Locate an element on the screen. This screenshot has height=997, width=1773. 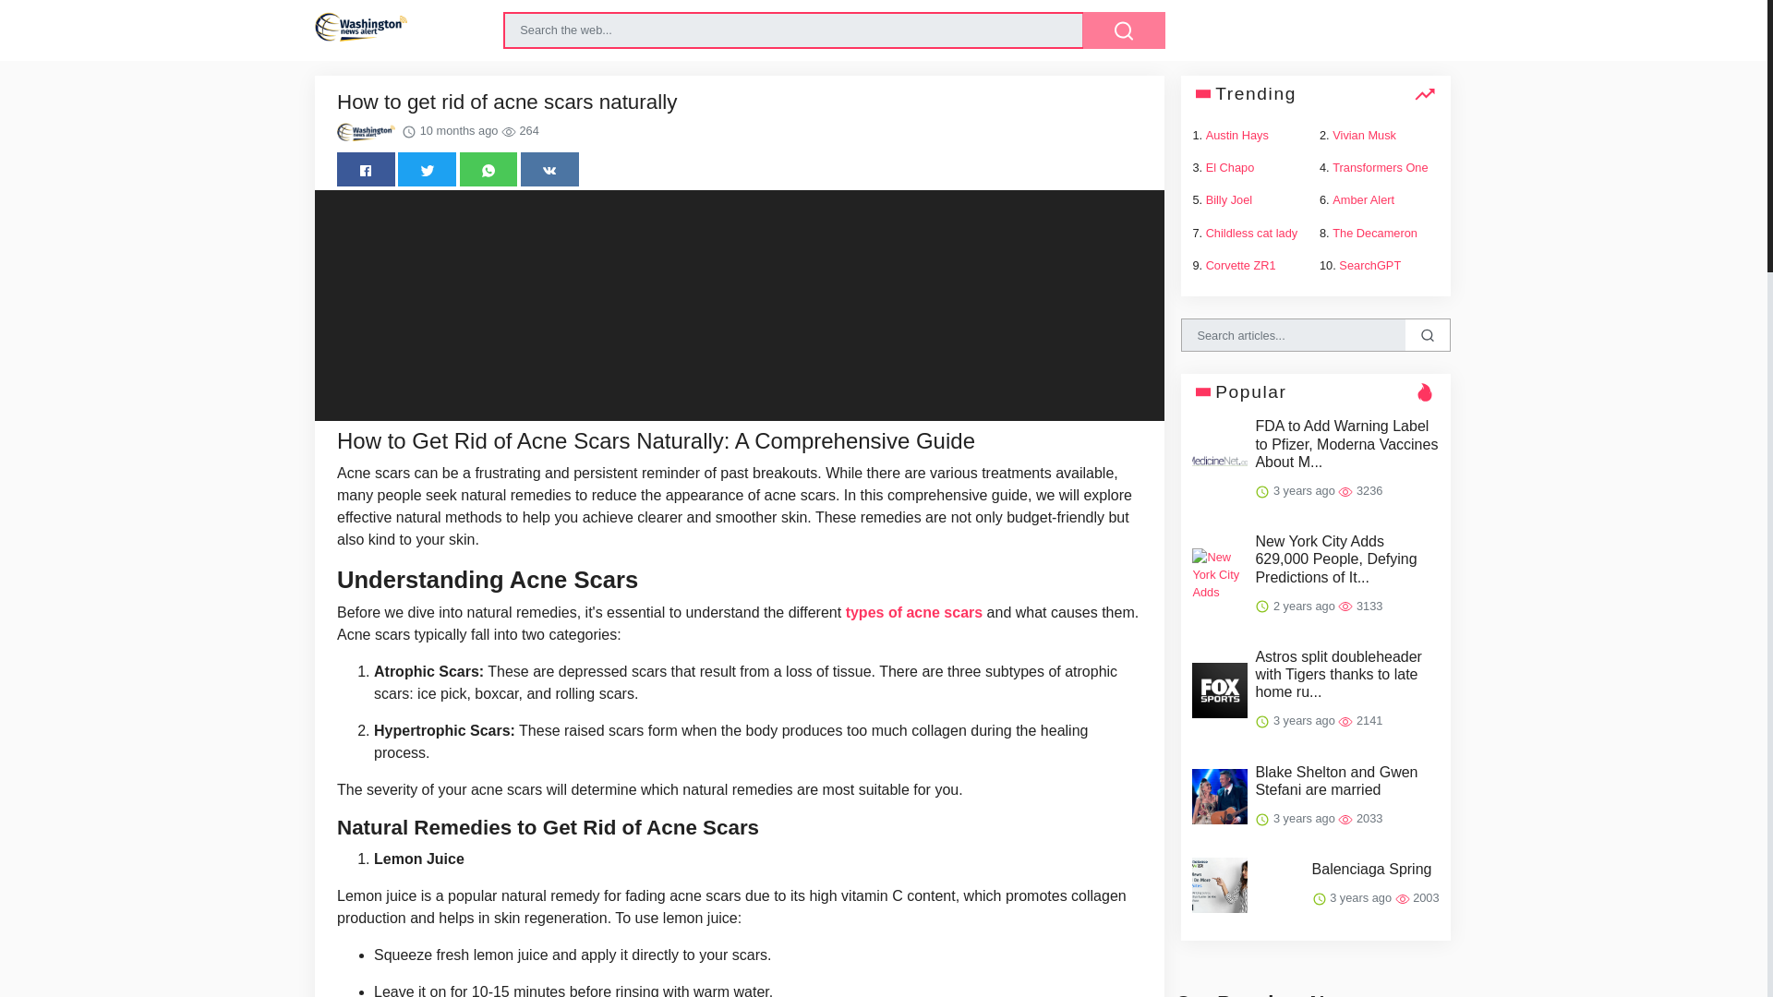
types of acne scars is located at coordinates (914, 611).